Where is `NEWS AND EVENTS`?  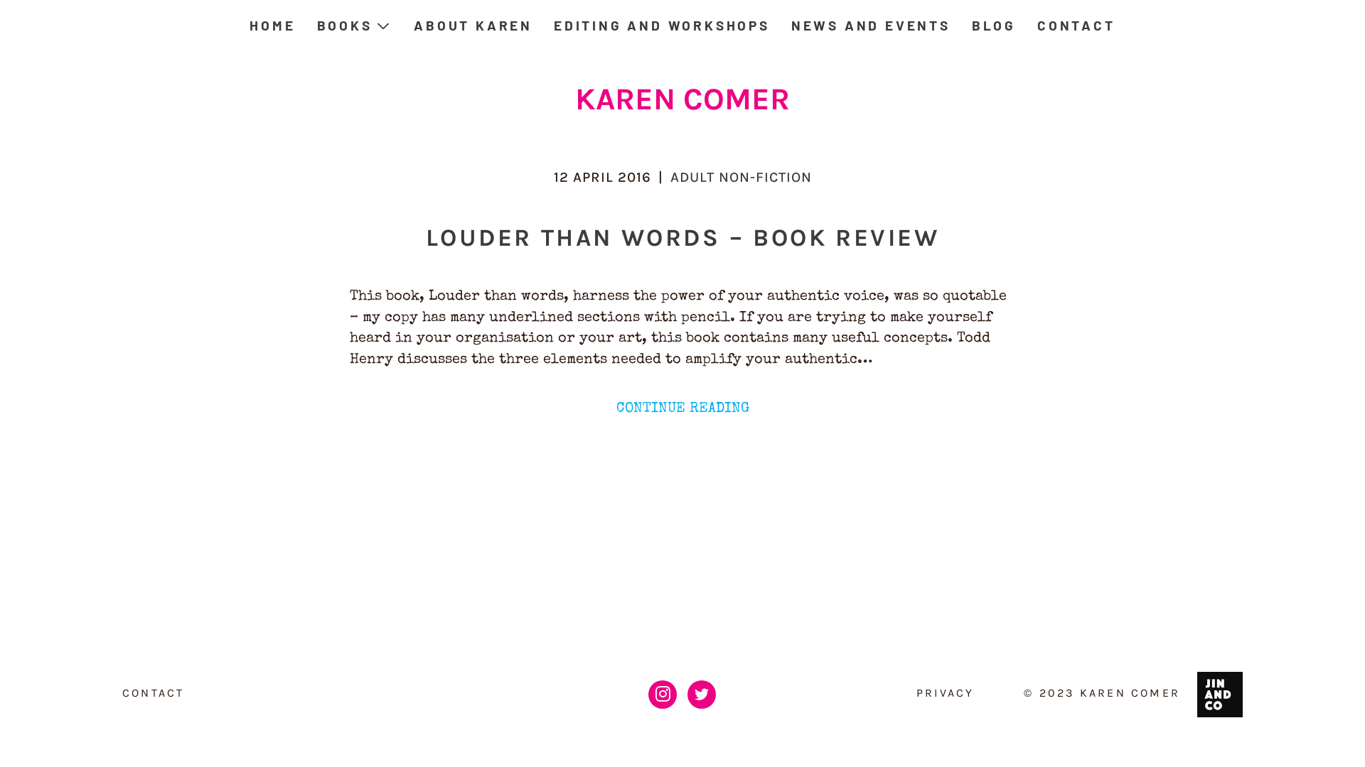
NEWS AND EVENTS is located at coordinates (871, 26).